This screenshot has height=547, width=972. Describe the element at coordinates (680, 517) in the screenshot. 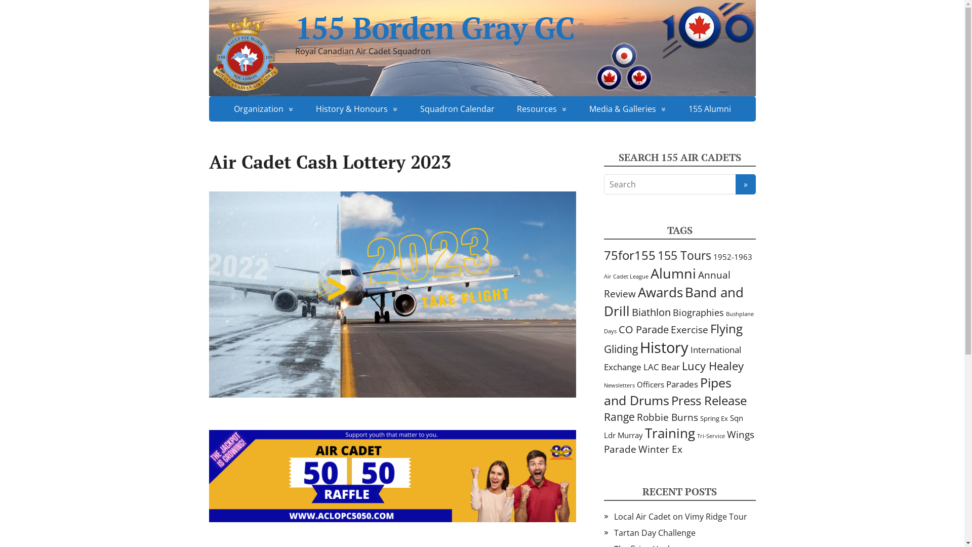

I see `Local Air Cadet on Vimy Ridge Tour` at that location.